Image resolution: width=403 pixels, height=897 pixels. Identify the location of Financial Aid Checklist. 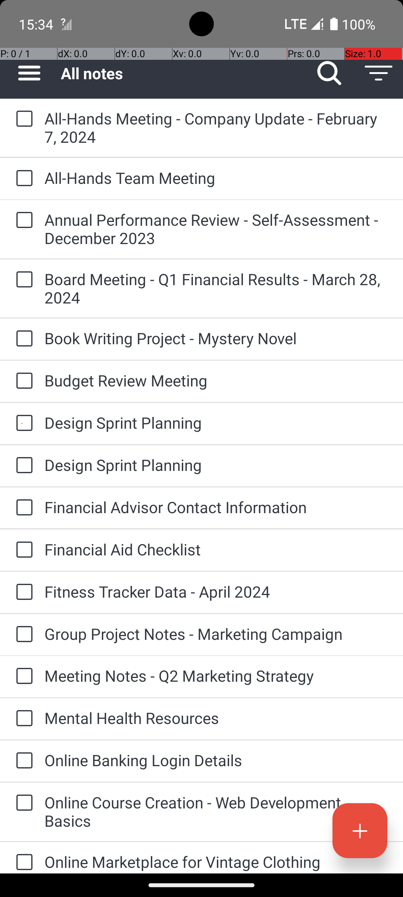
(216, 549).